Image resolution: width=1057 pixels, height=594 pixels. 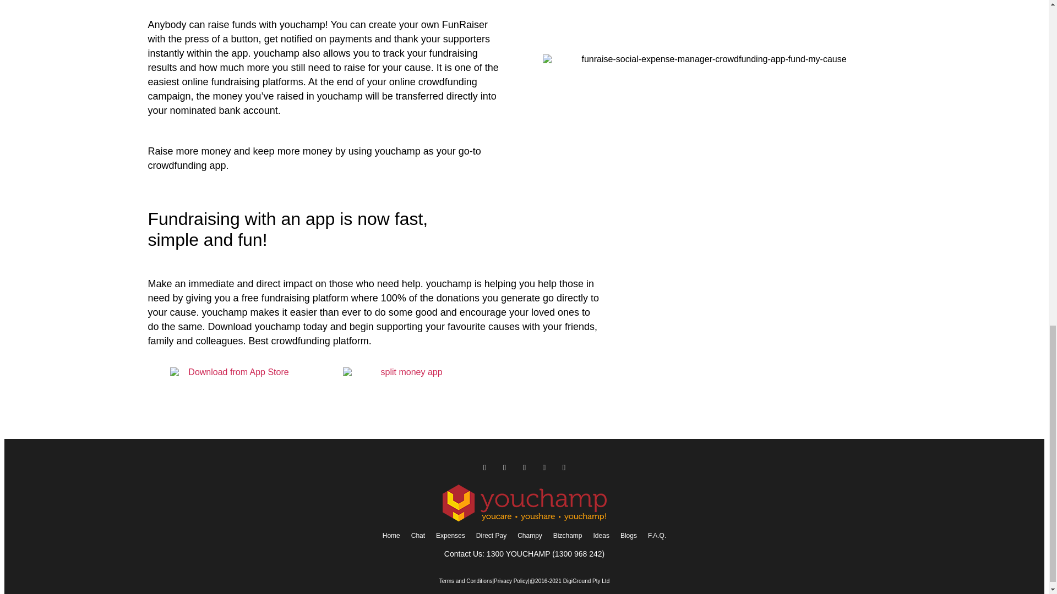 What do you see at coordinates (629, 536) in the screenshot?
I see `Blogs` at bounding box center [629, 536].